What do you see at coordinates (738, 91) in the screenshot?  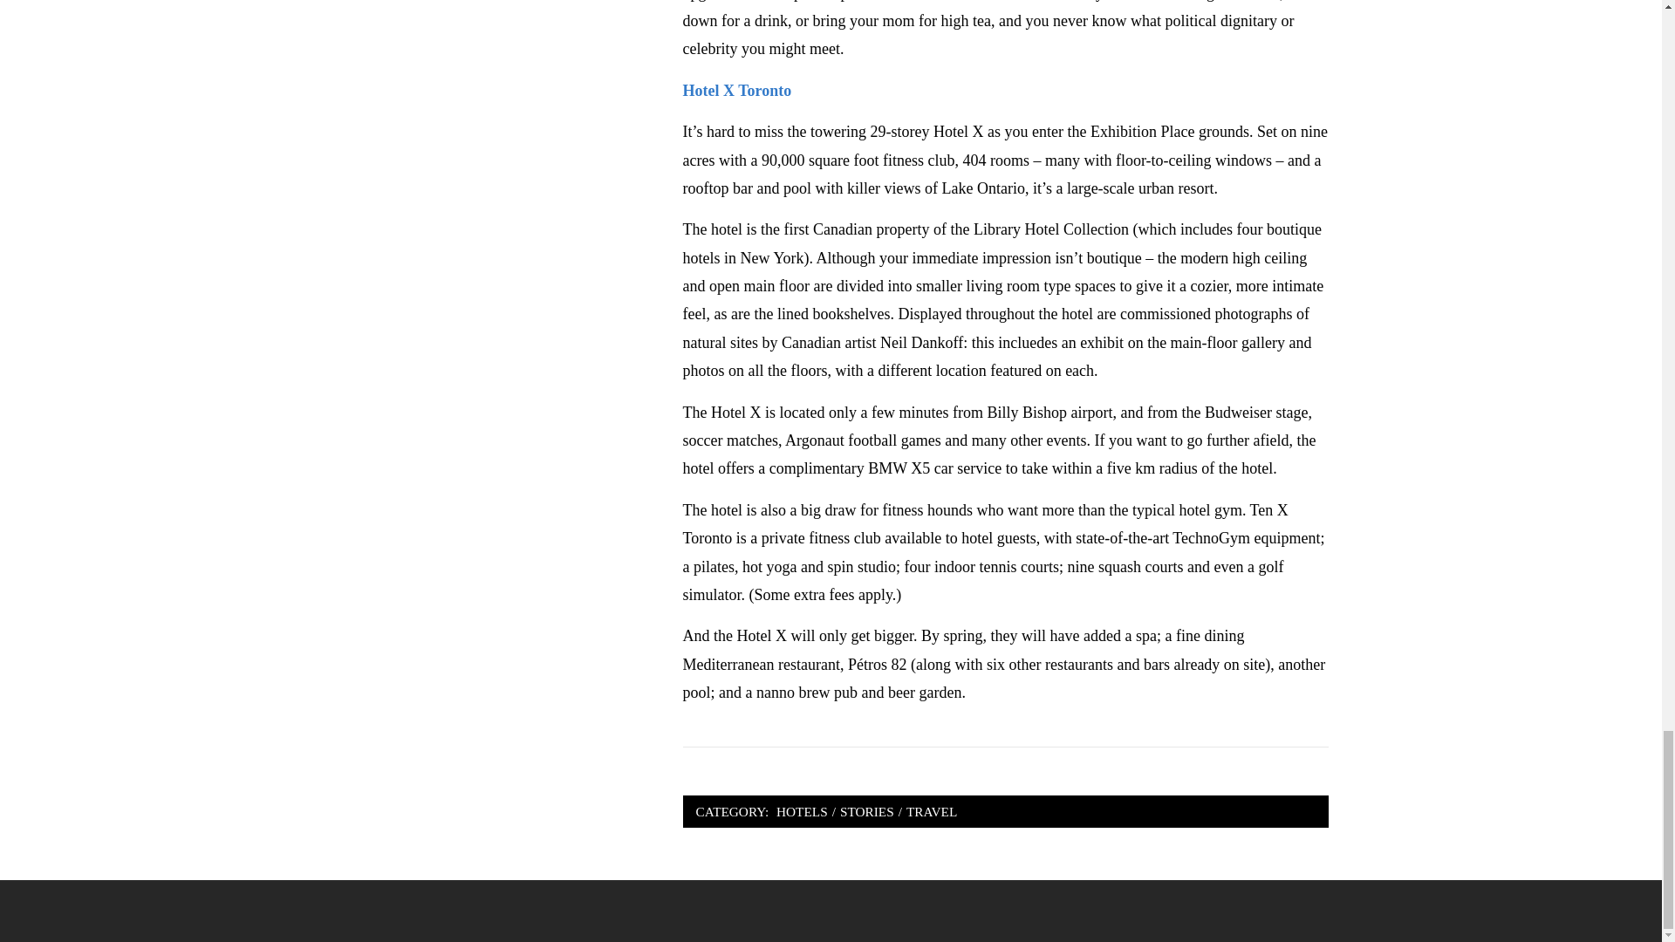 I see `Hotel X Toronto` at bounding box center [738, 91].